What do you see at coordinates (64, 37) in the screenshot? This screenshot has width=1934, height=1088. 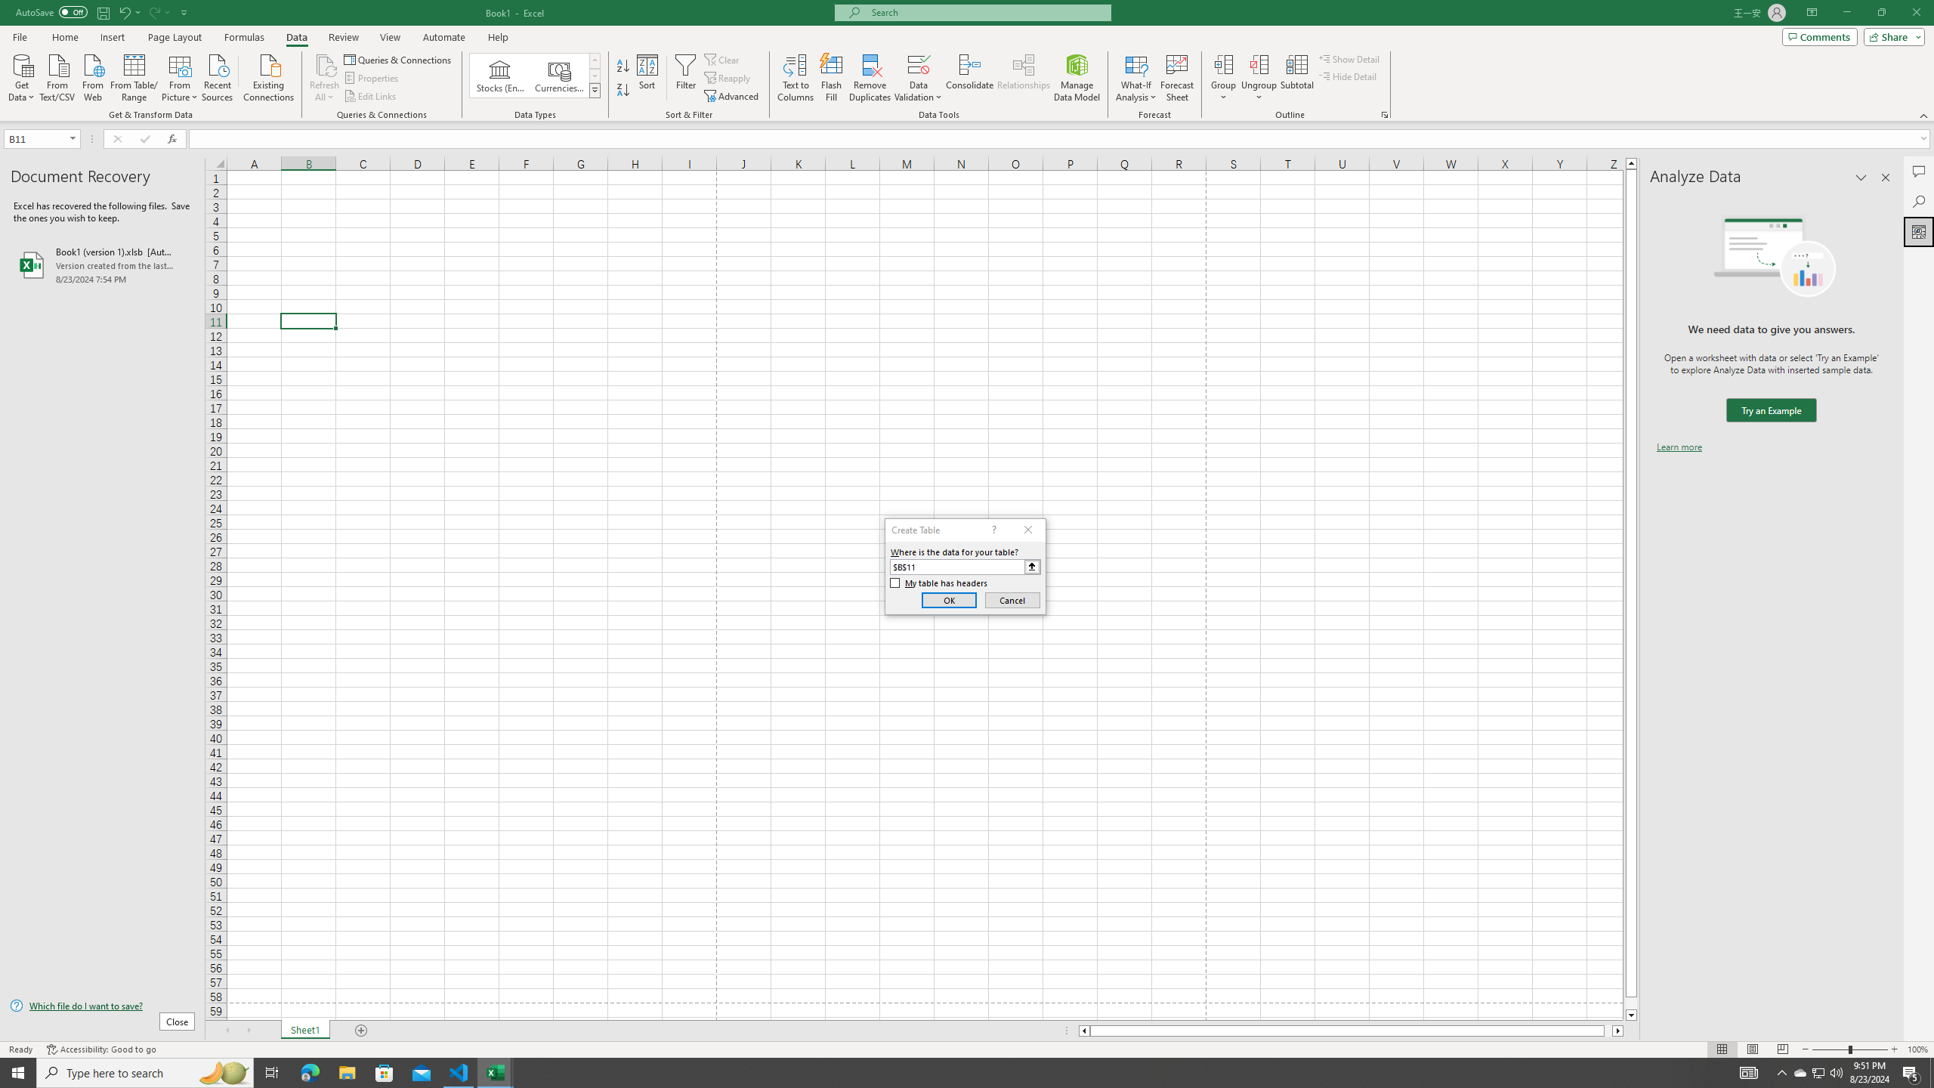 I see `Home` at bounding box center [64, 37].